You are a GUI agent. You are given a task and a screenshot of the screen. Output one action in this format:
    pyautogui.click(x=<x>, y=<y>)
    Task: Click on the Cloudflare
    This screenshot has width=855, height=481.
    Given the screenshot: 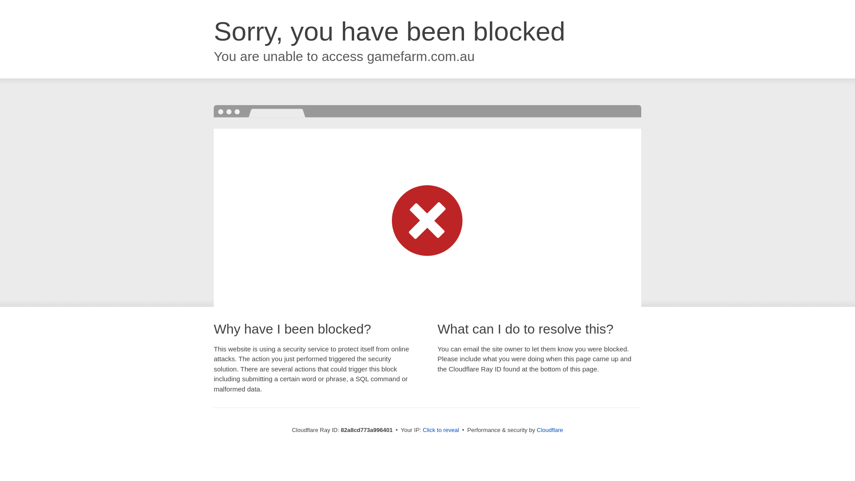 What is the action you would take?
    pyautogui.click(x=550, y=430)
    